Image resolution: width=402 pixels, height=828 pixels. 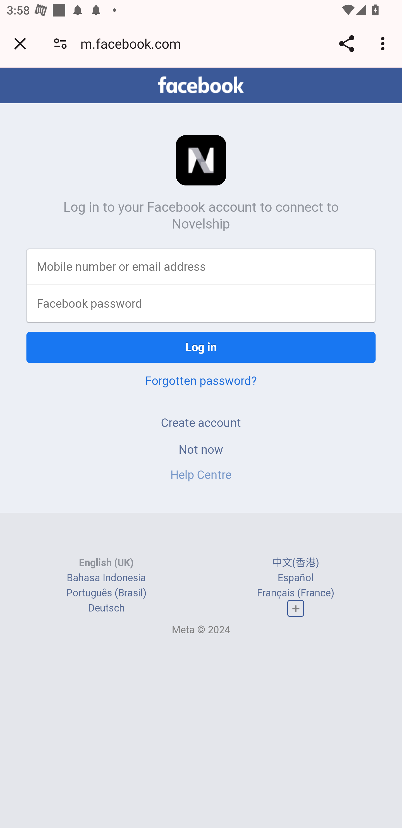 What do you see at coordinates (201, 422) in the screenshot?
I see `Create account` at bounding box center [201, 422].